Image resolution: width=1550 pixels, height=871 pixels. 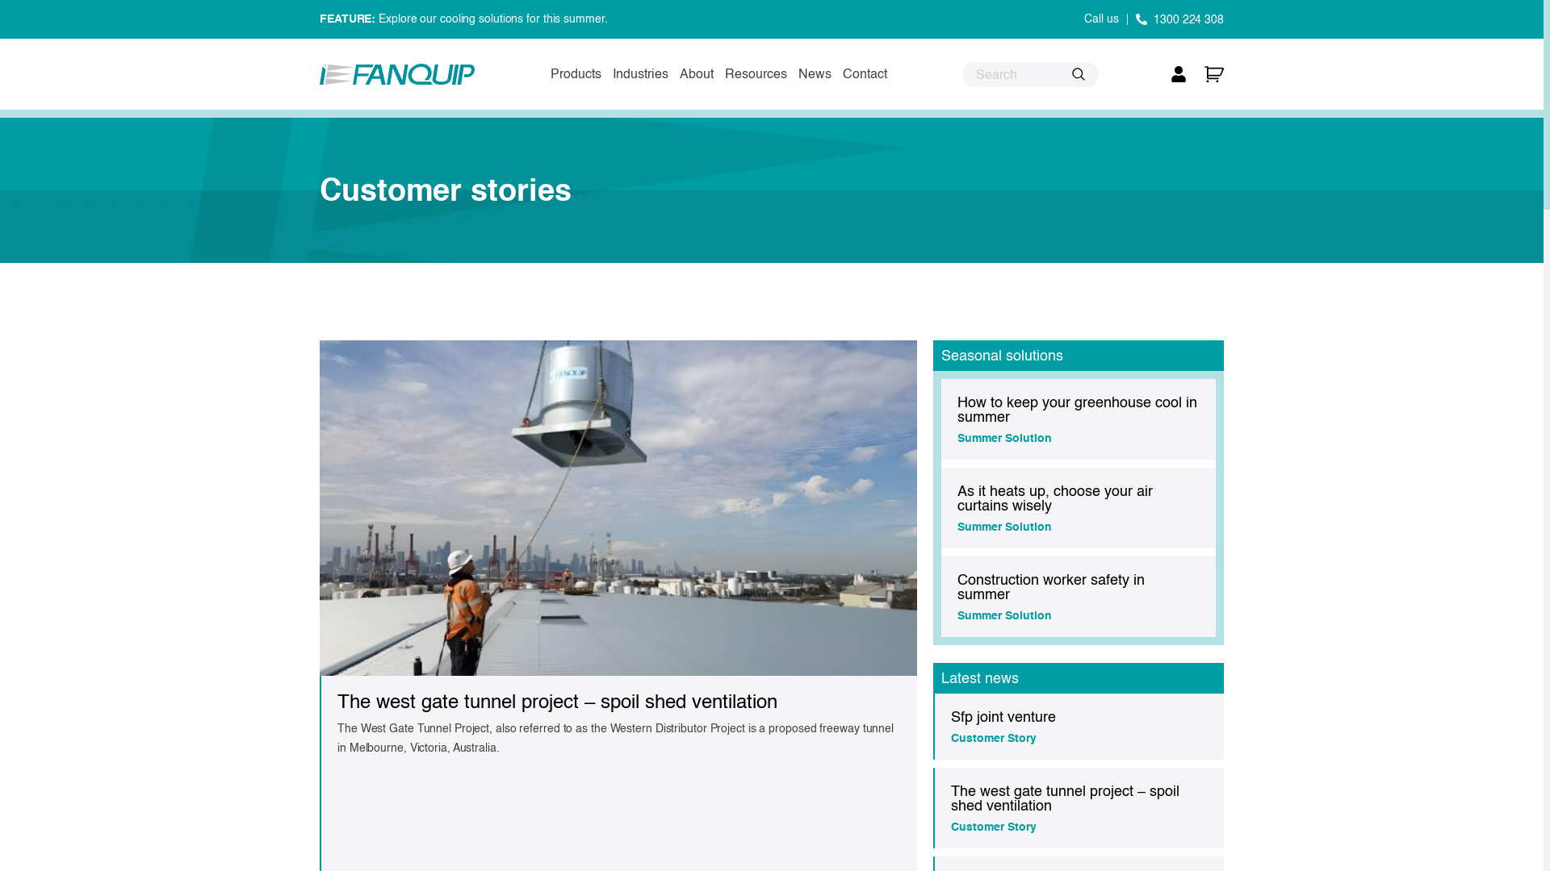 What do you see at coordinates (1051, 587) in the screenshot?
I see `construction worker safety in summer ` at bounding box center [1051, 587].